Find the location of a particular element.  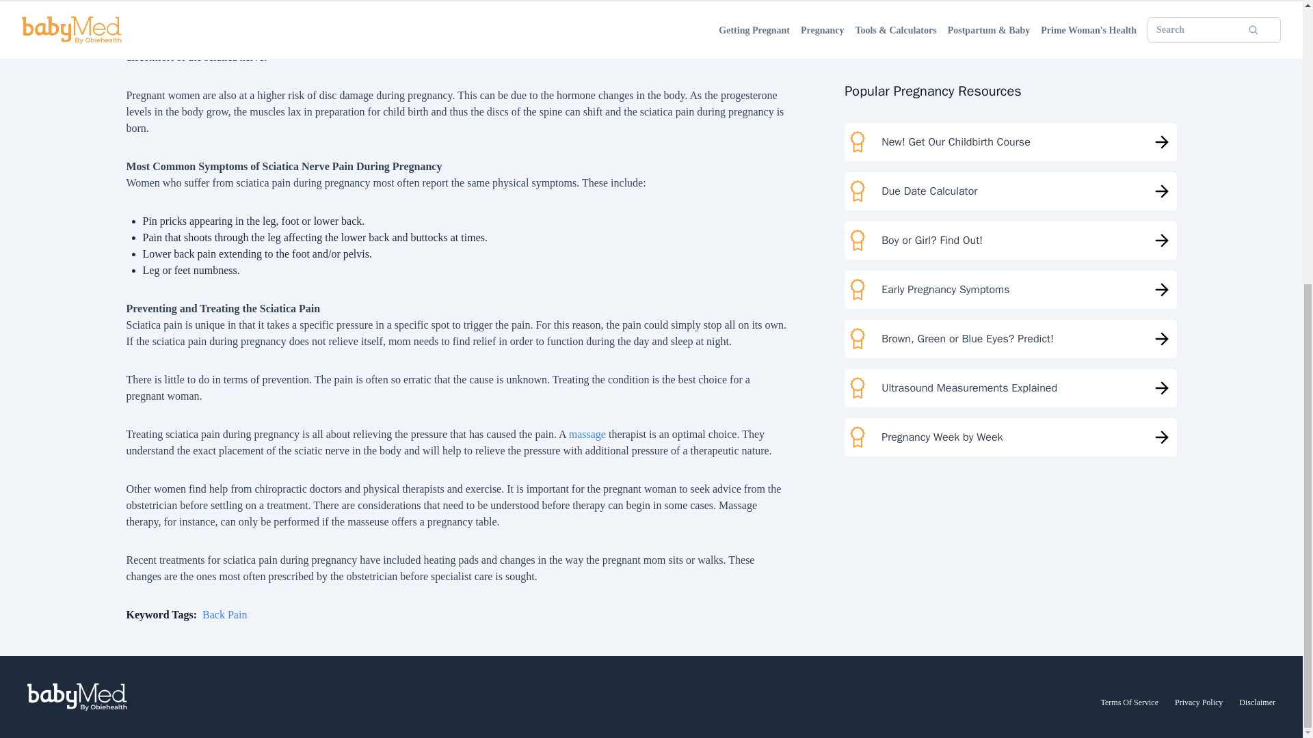

Pregnancy Week by Week is located at coordinates (1010, 197).